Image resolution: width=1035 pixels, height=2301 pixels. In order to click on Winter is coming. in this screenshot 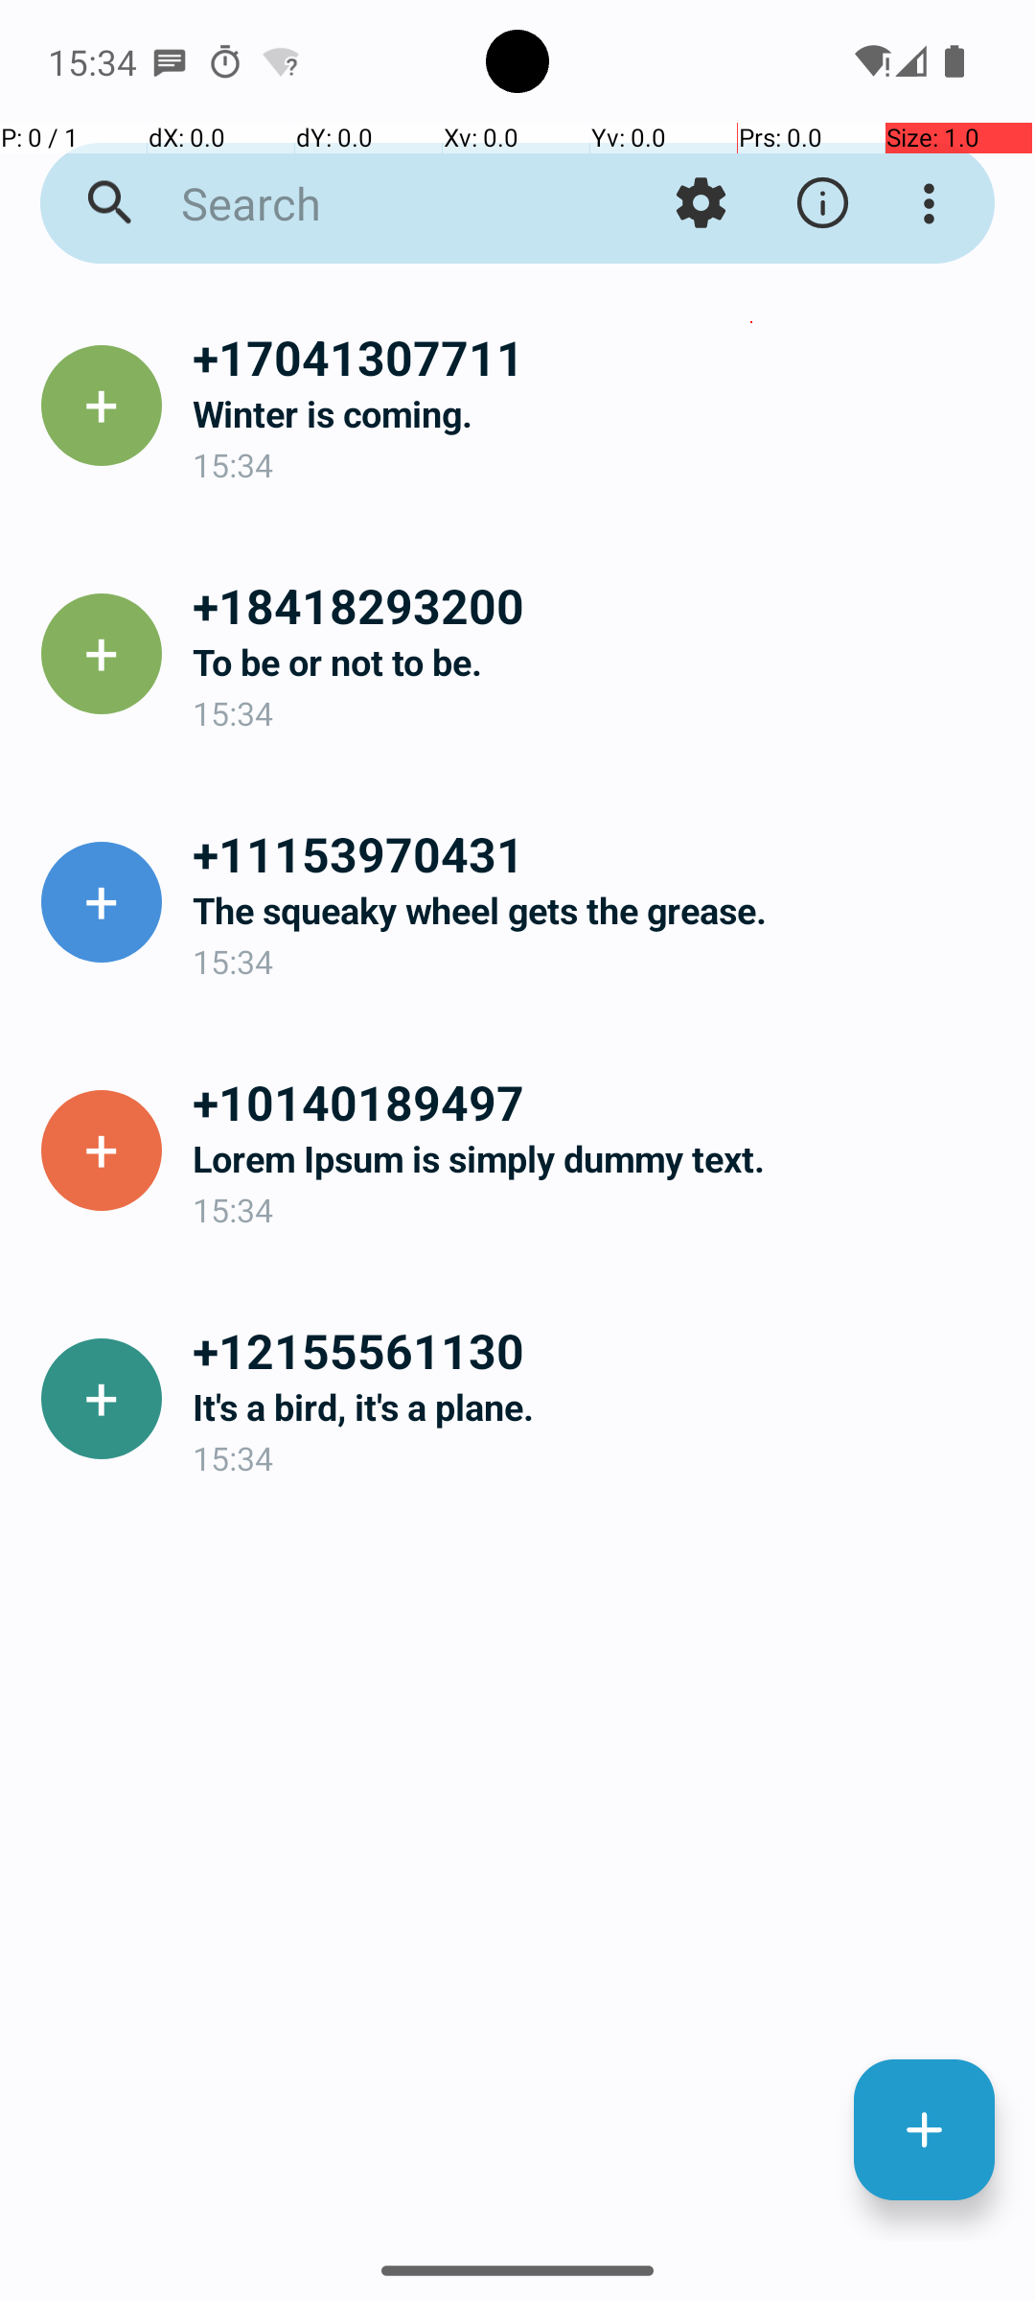, I will do `click(598, 414)`.